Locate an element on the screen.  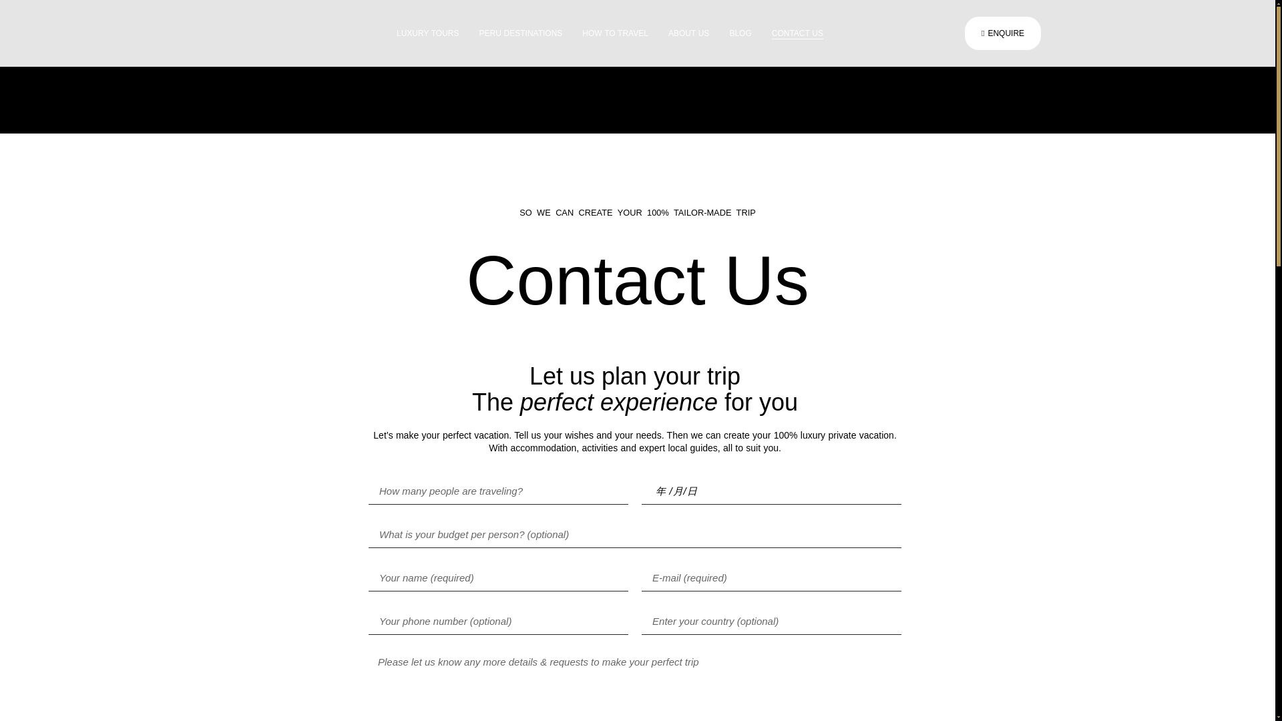
LUXURY TOURS is located at coordinates (427, 33).